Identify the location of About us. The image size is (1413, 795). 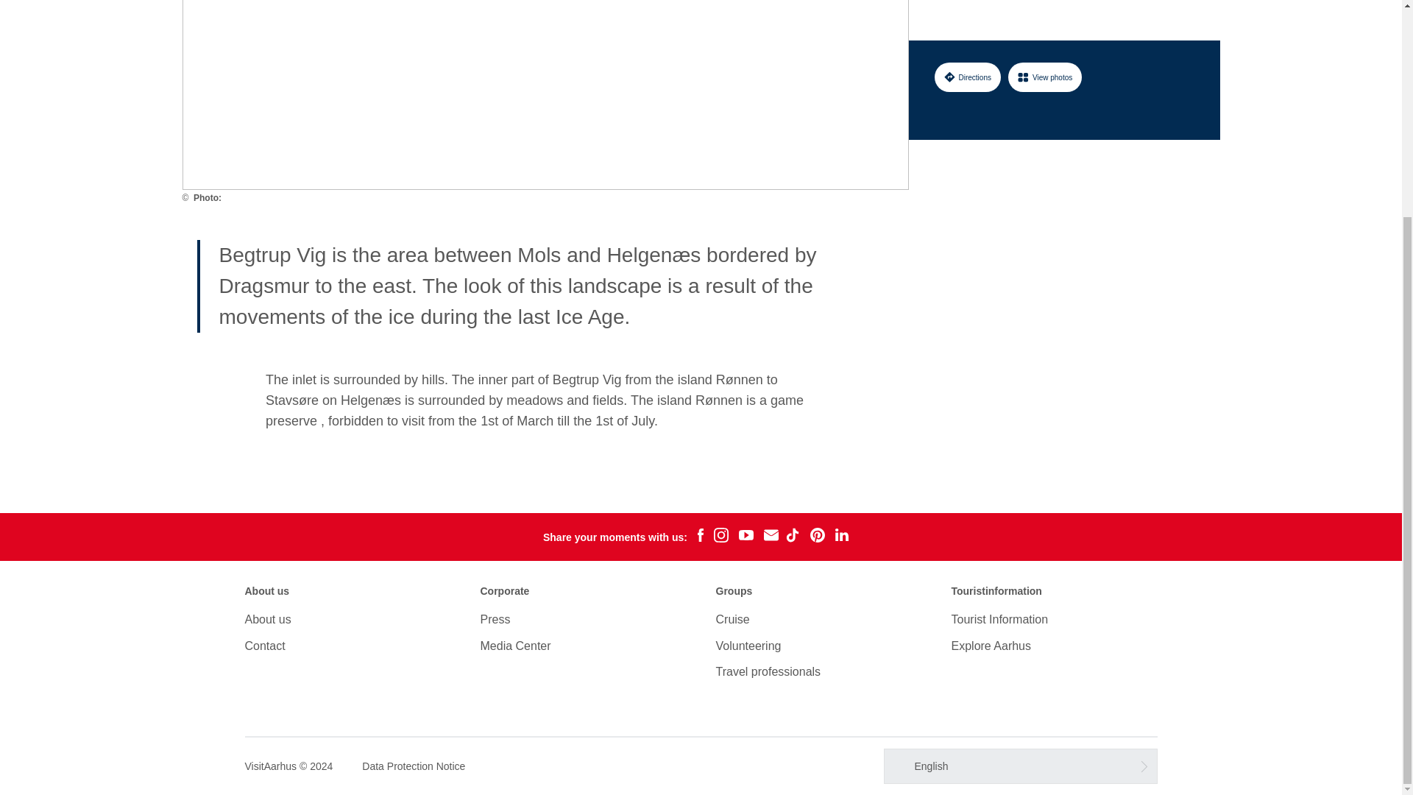
(268, 618).